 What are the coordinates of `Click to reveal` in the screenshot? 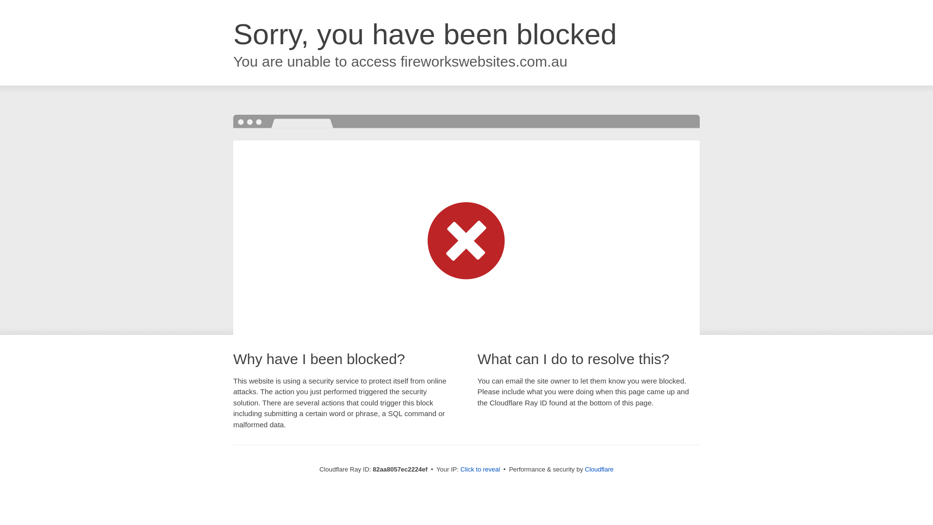 It's located at (481, 470).